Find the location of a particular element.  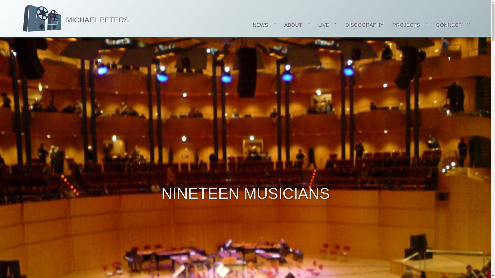

LIVE is located at coordinates (327, 25).